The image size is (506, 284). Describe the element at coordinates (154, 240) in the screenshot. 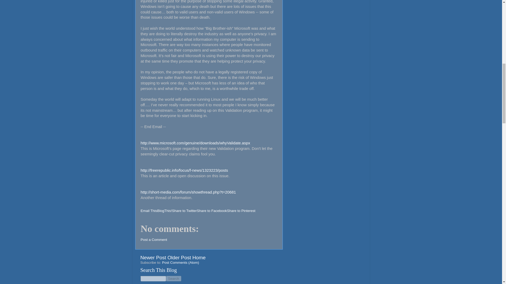

I see `Post a Comment` at that location.